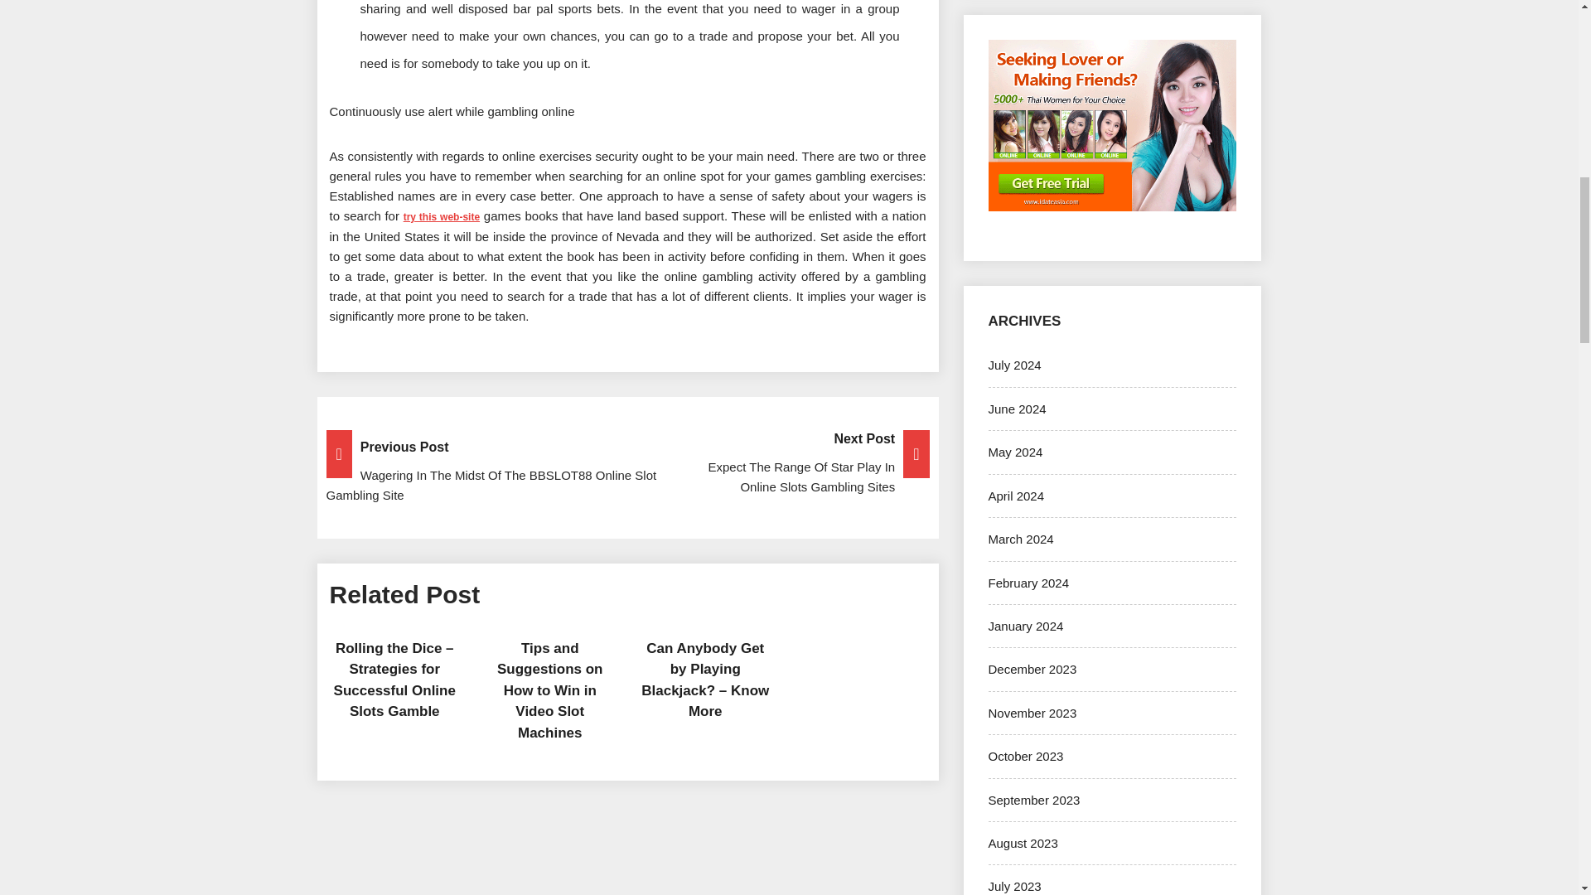 Image resolution: width=1591 pixels, height=895 pixels. Describe the element at coordinates (1014, 452) in the screenshot. I see `May 2024` at that location.